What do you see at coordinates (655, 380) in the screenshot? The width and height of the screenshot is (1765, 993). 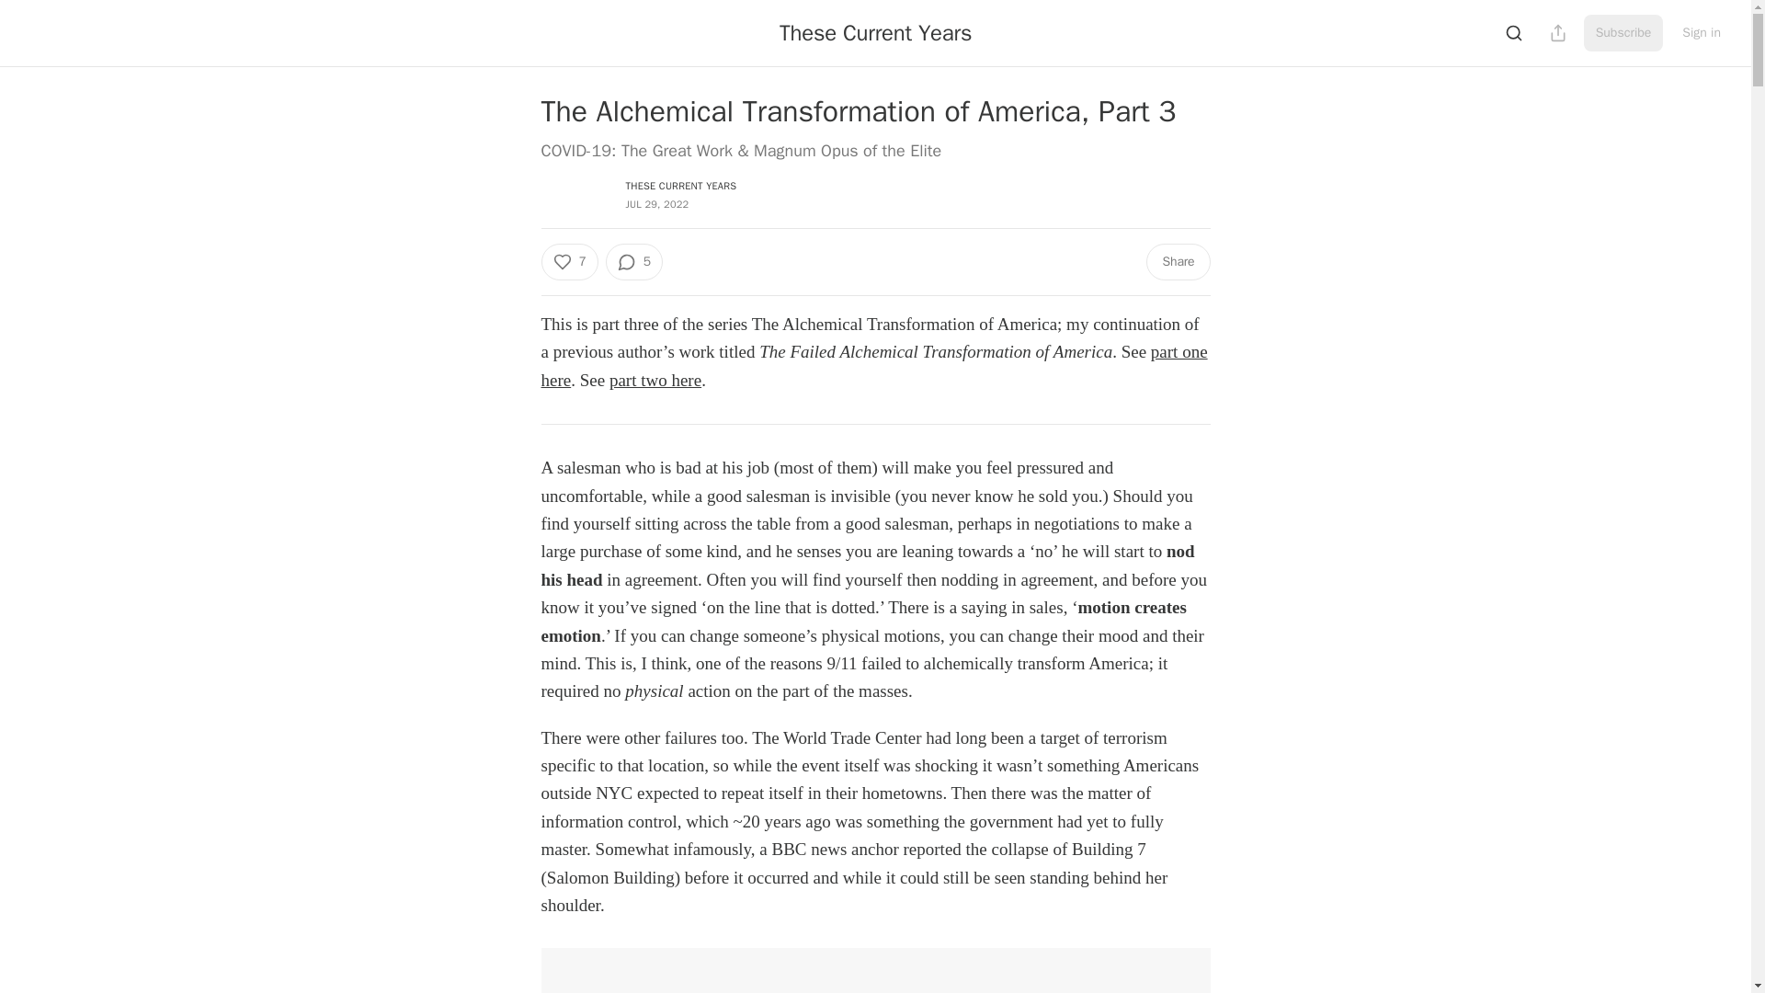 I see `part two here` at bounding box center [655, 380].